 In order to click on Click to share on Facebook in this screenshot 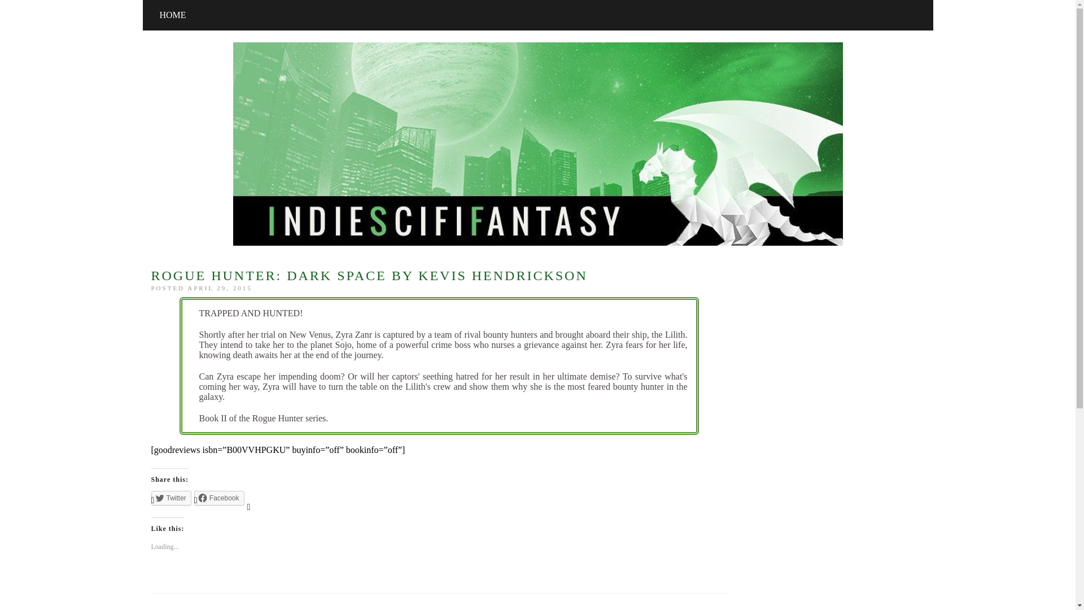, I will do `click(219, 498)`.